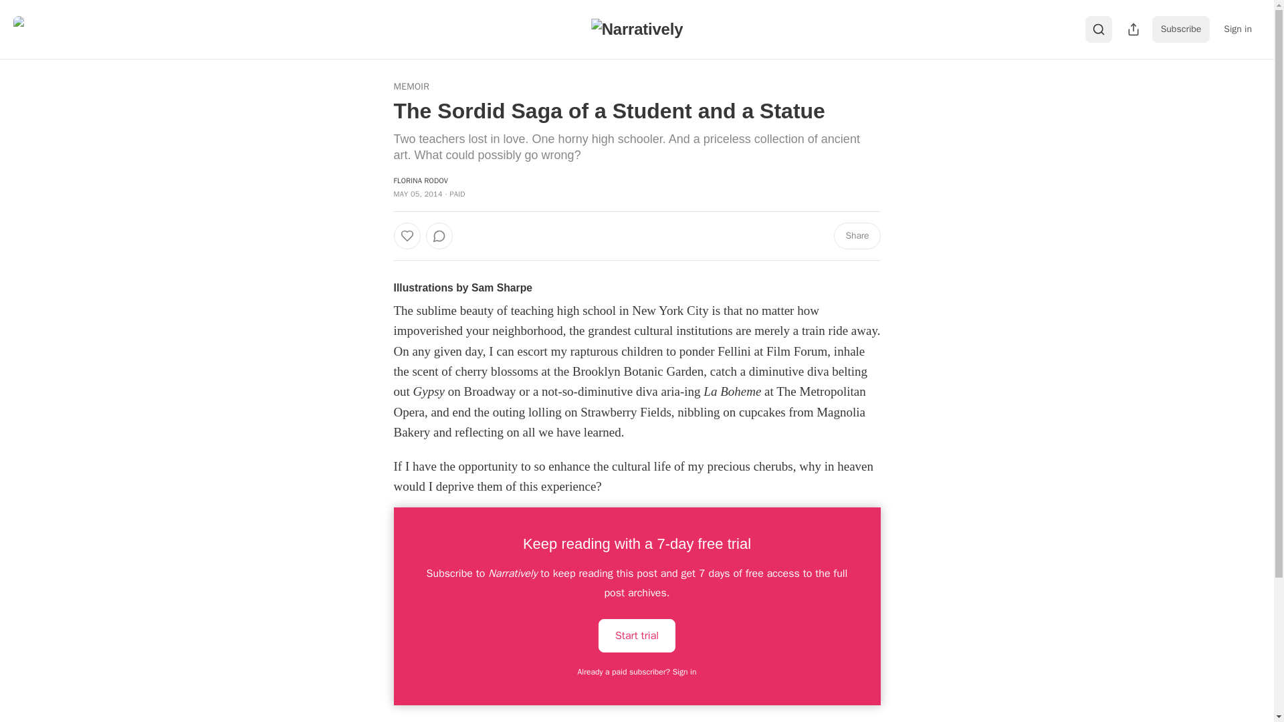 The image size is (1284, 722). What do you see at coordinates (637, 635) in the screenshot?
I see `Start trial` at bounding box center [637, 635].